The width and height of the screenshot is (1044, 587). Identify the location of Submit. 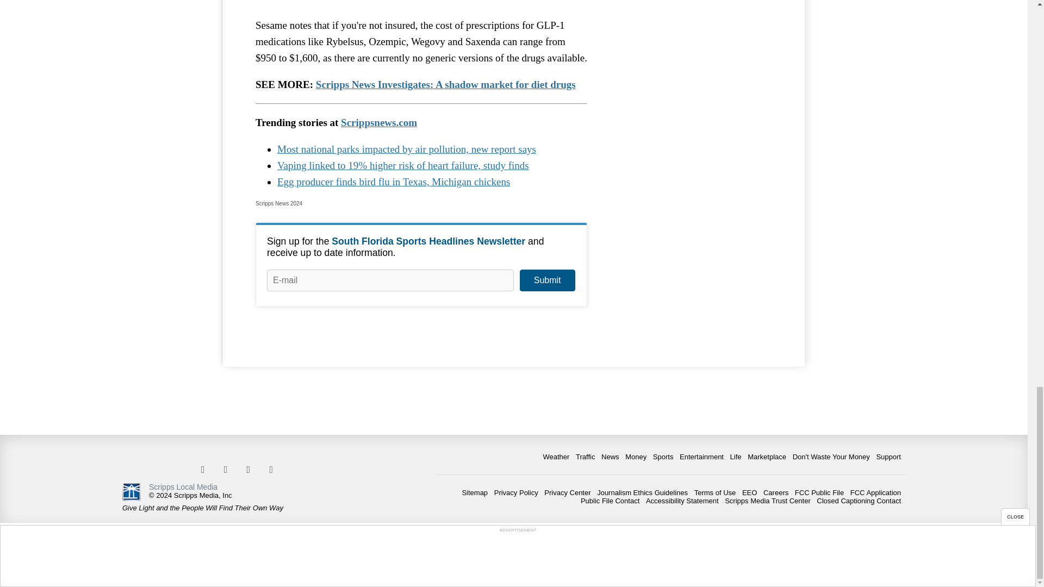
(547, 280).